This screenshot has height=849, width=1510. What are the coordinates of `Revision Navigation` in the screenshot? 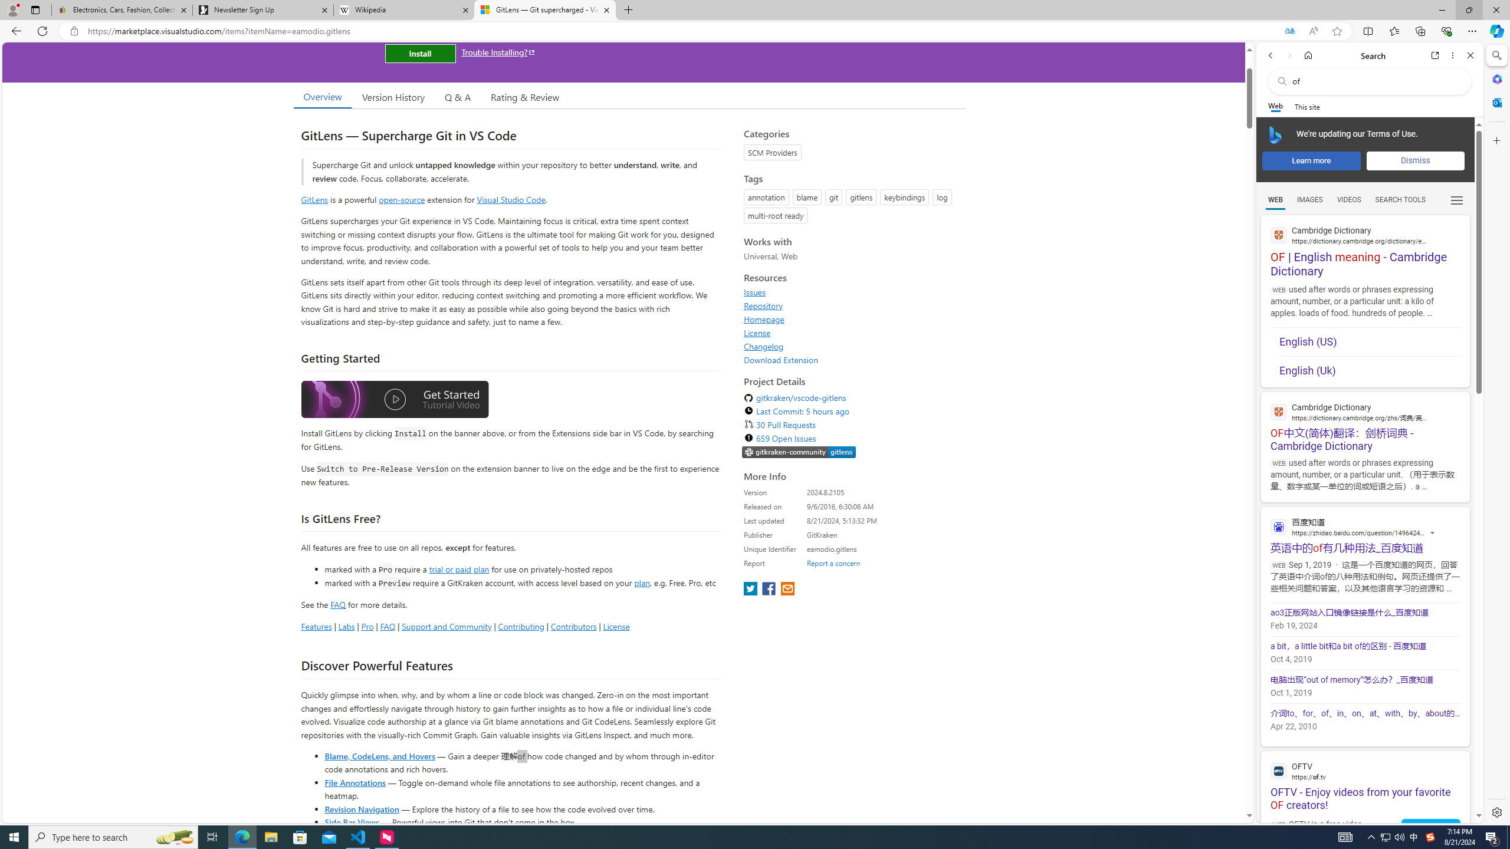 It's located at (361, 809).